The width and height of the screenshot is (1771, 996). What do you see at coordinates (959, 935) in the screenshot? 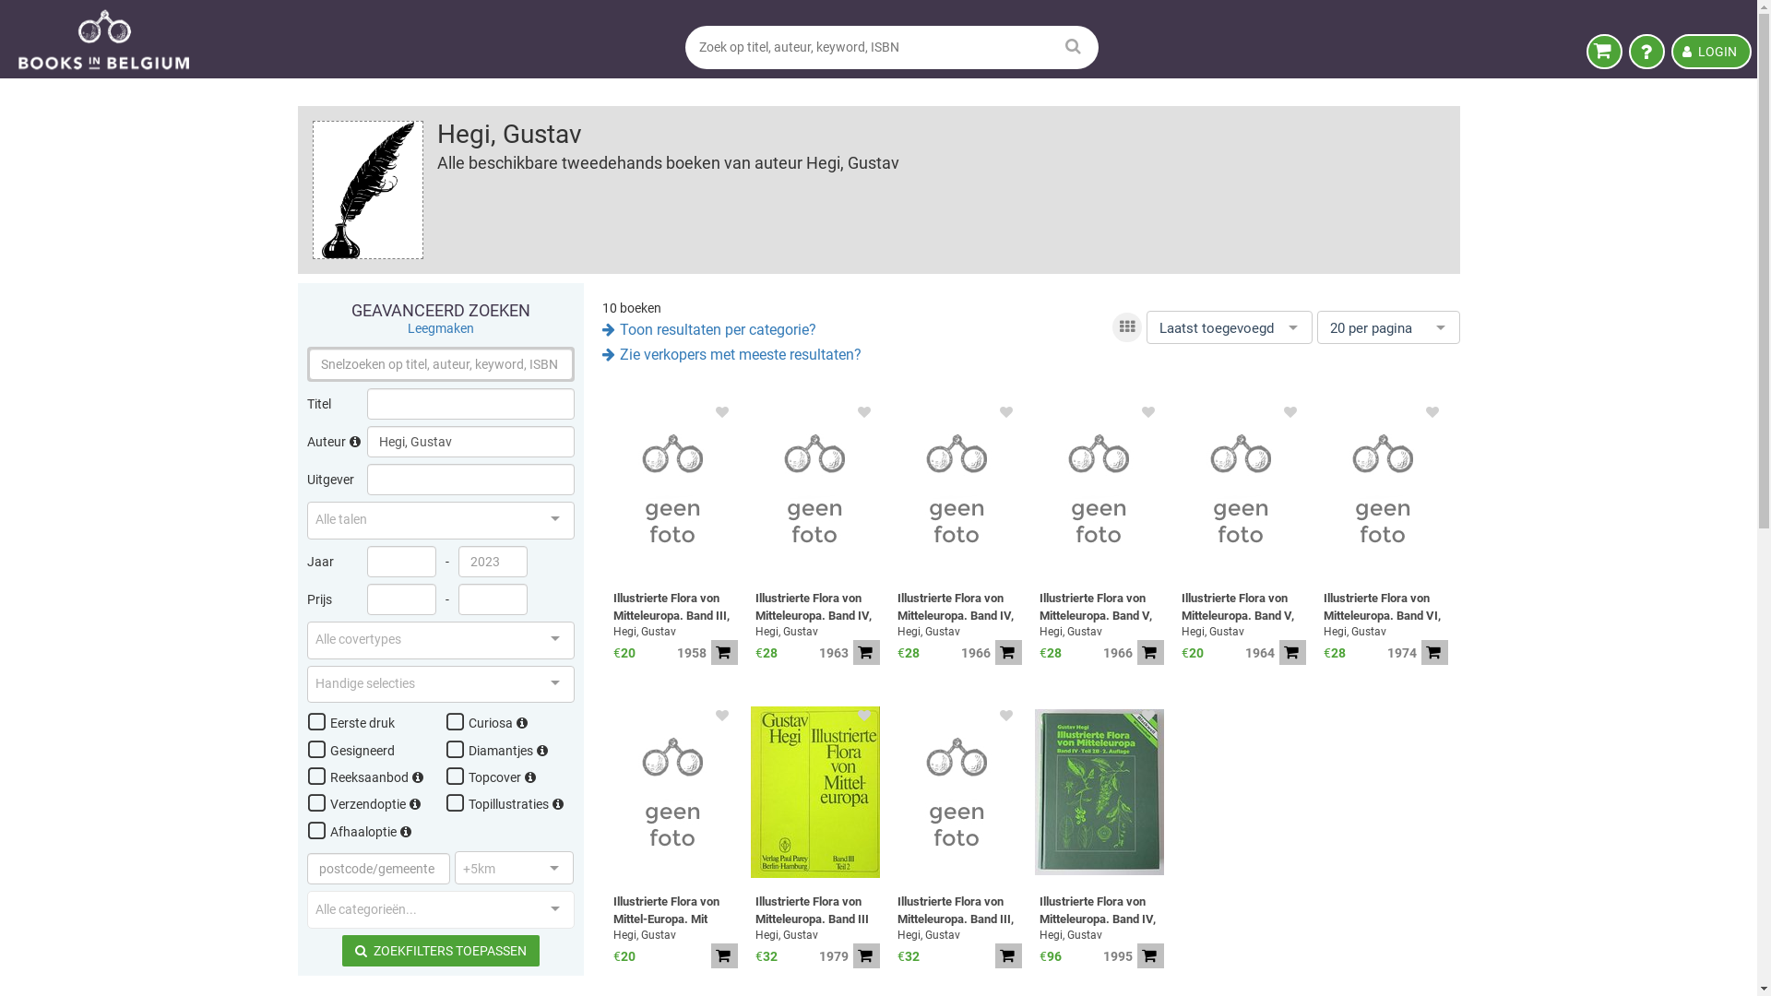
I see `Hegi, Gustav` at bounding box center [959, 935].